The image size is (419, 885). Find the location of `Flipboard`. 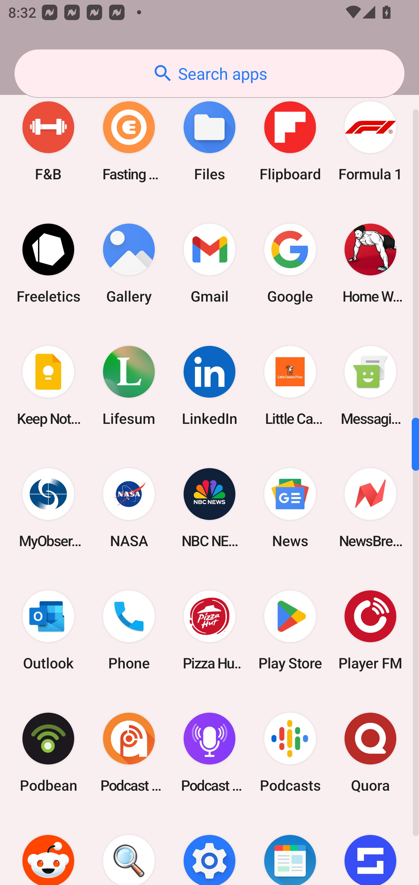

Flipboard is located at coordinates (290, 141).